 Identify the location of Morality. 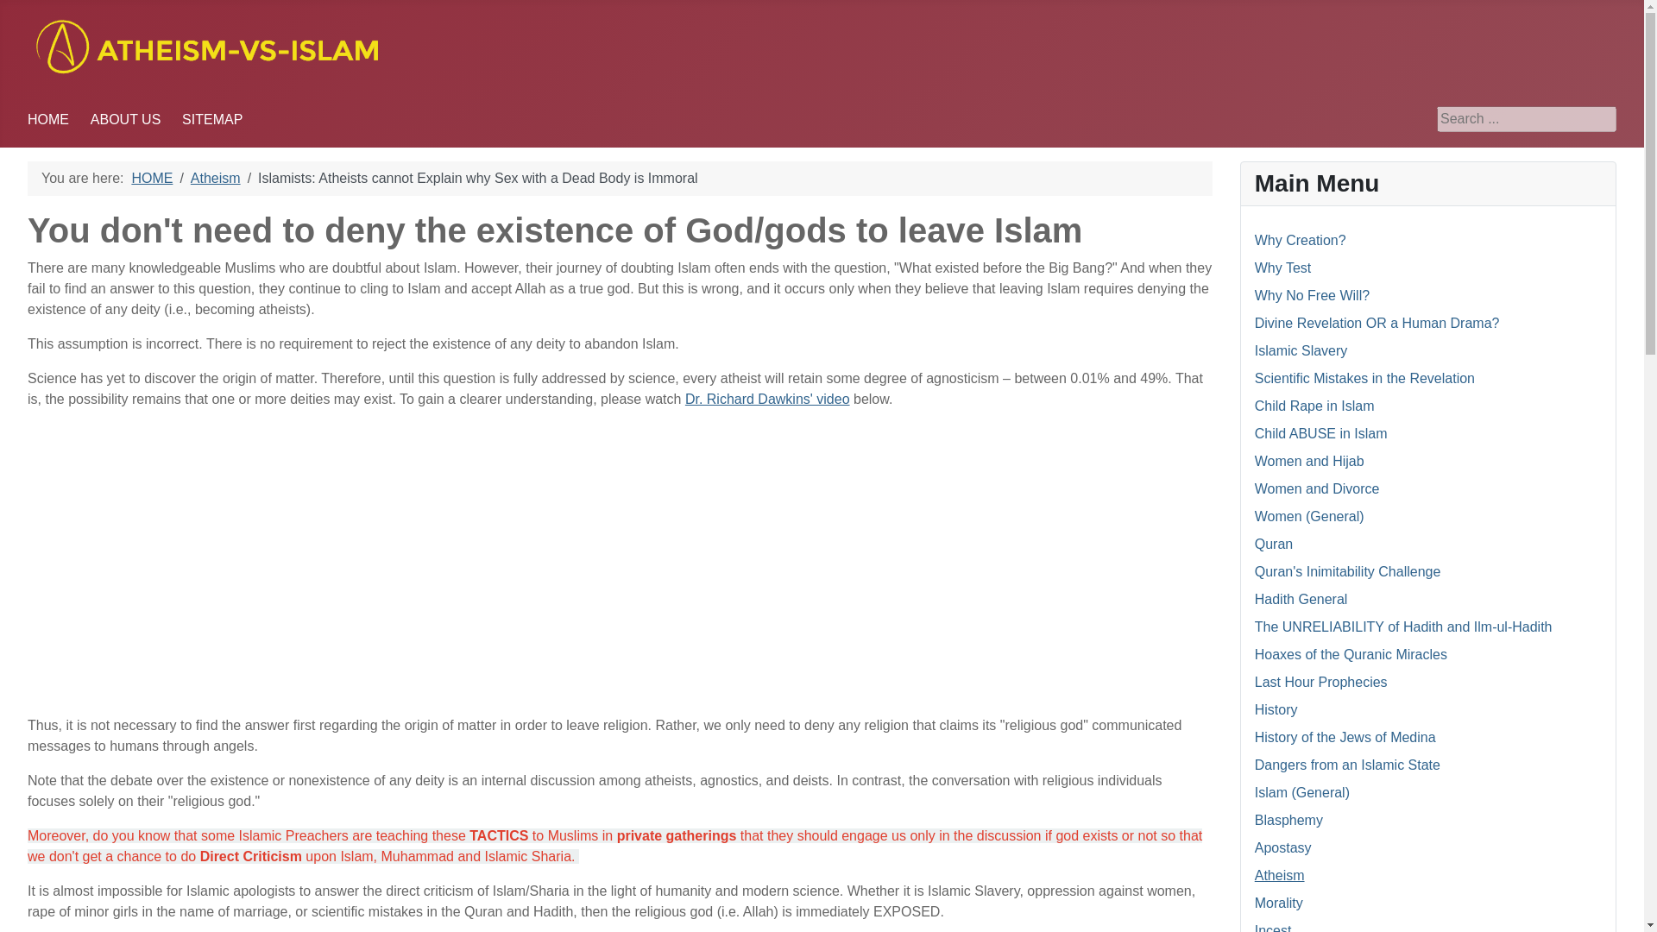
(1278, 903).